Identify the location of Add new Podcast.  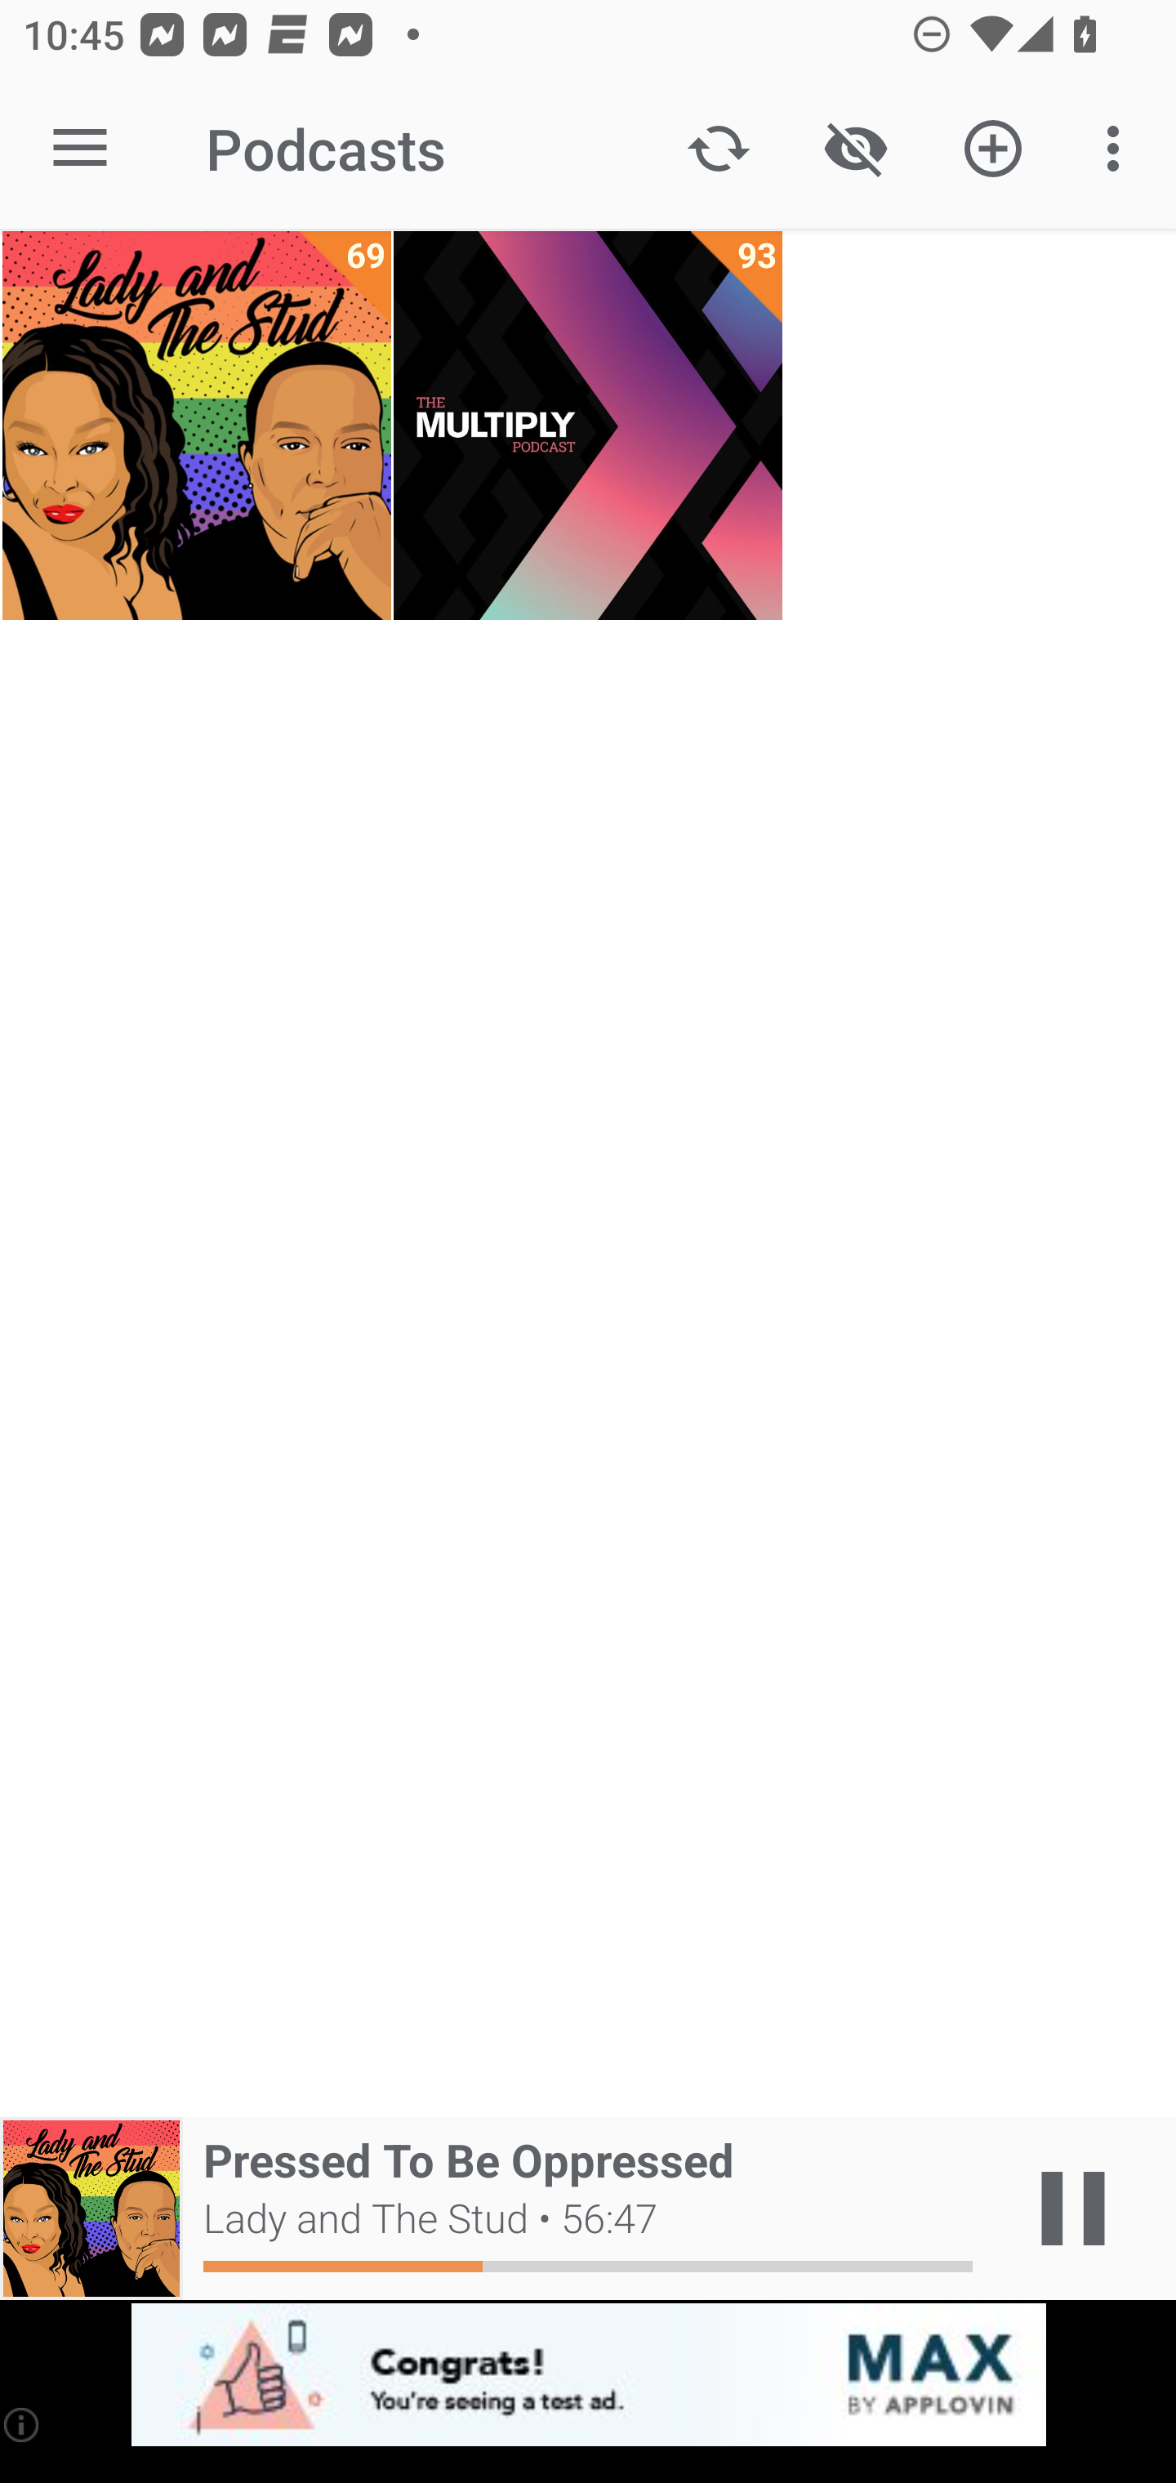
(993, 149).